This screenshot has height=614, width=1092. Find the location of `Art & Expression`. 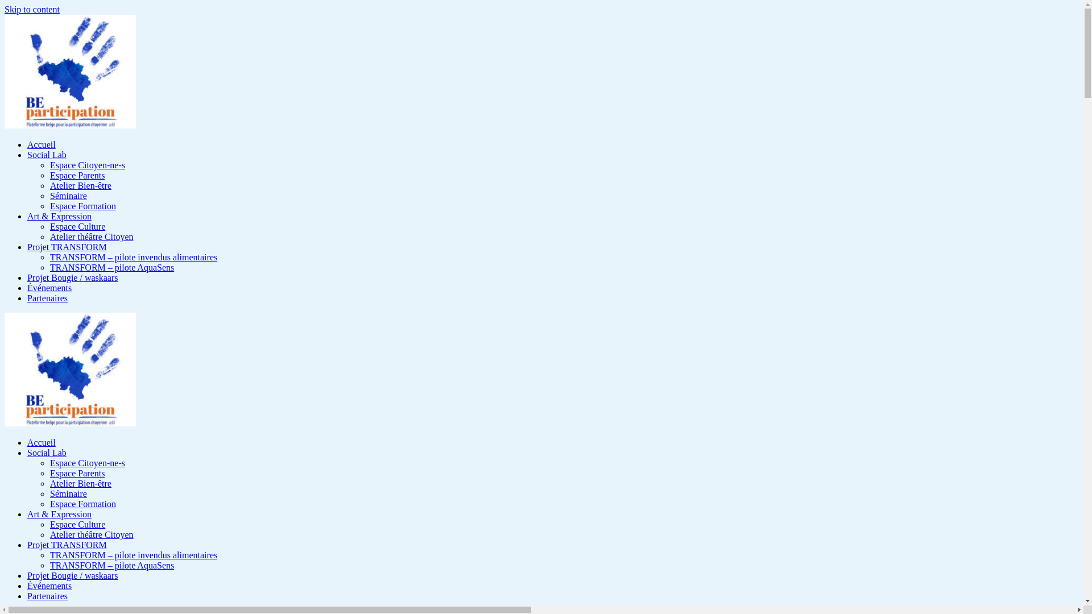

Art & Expression is located at coordinates (59, 216).